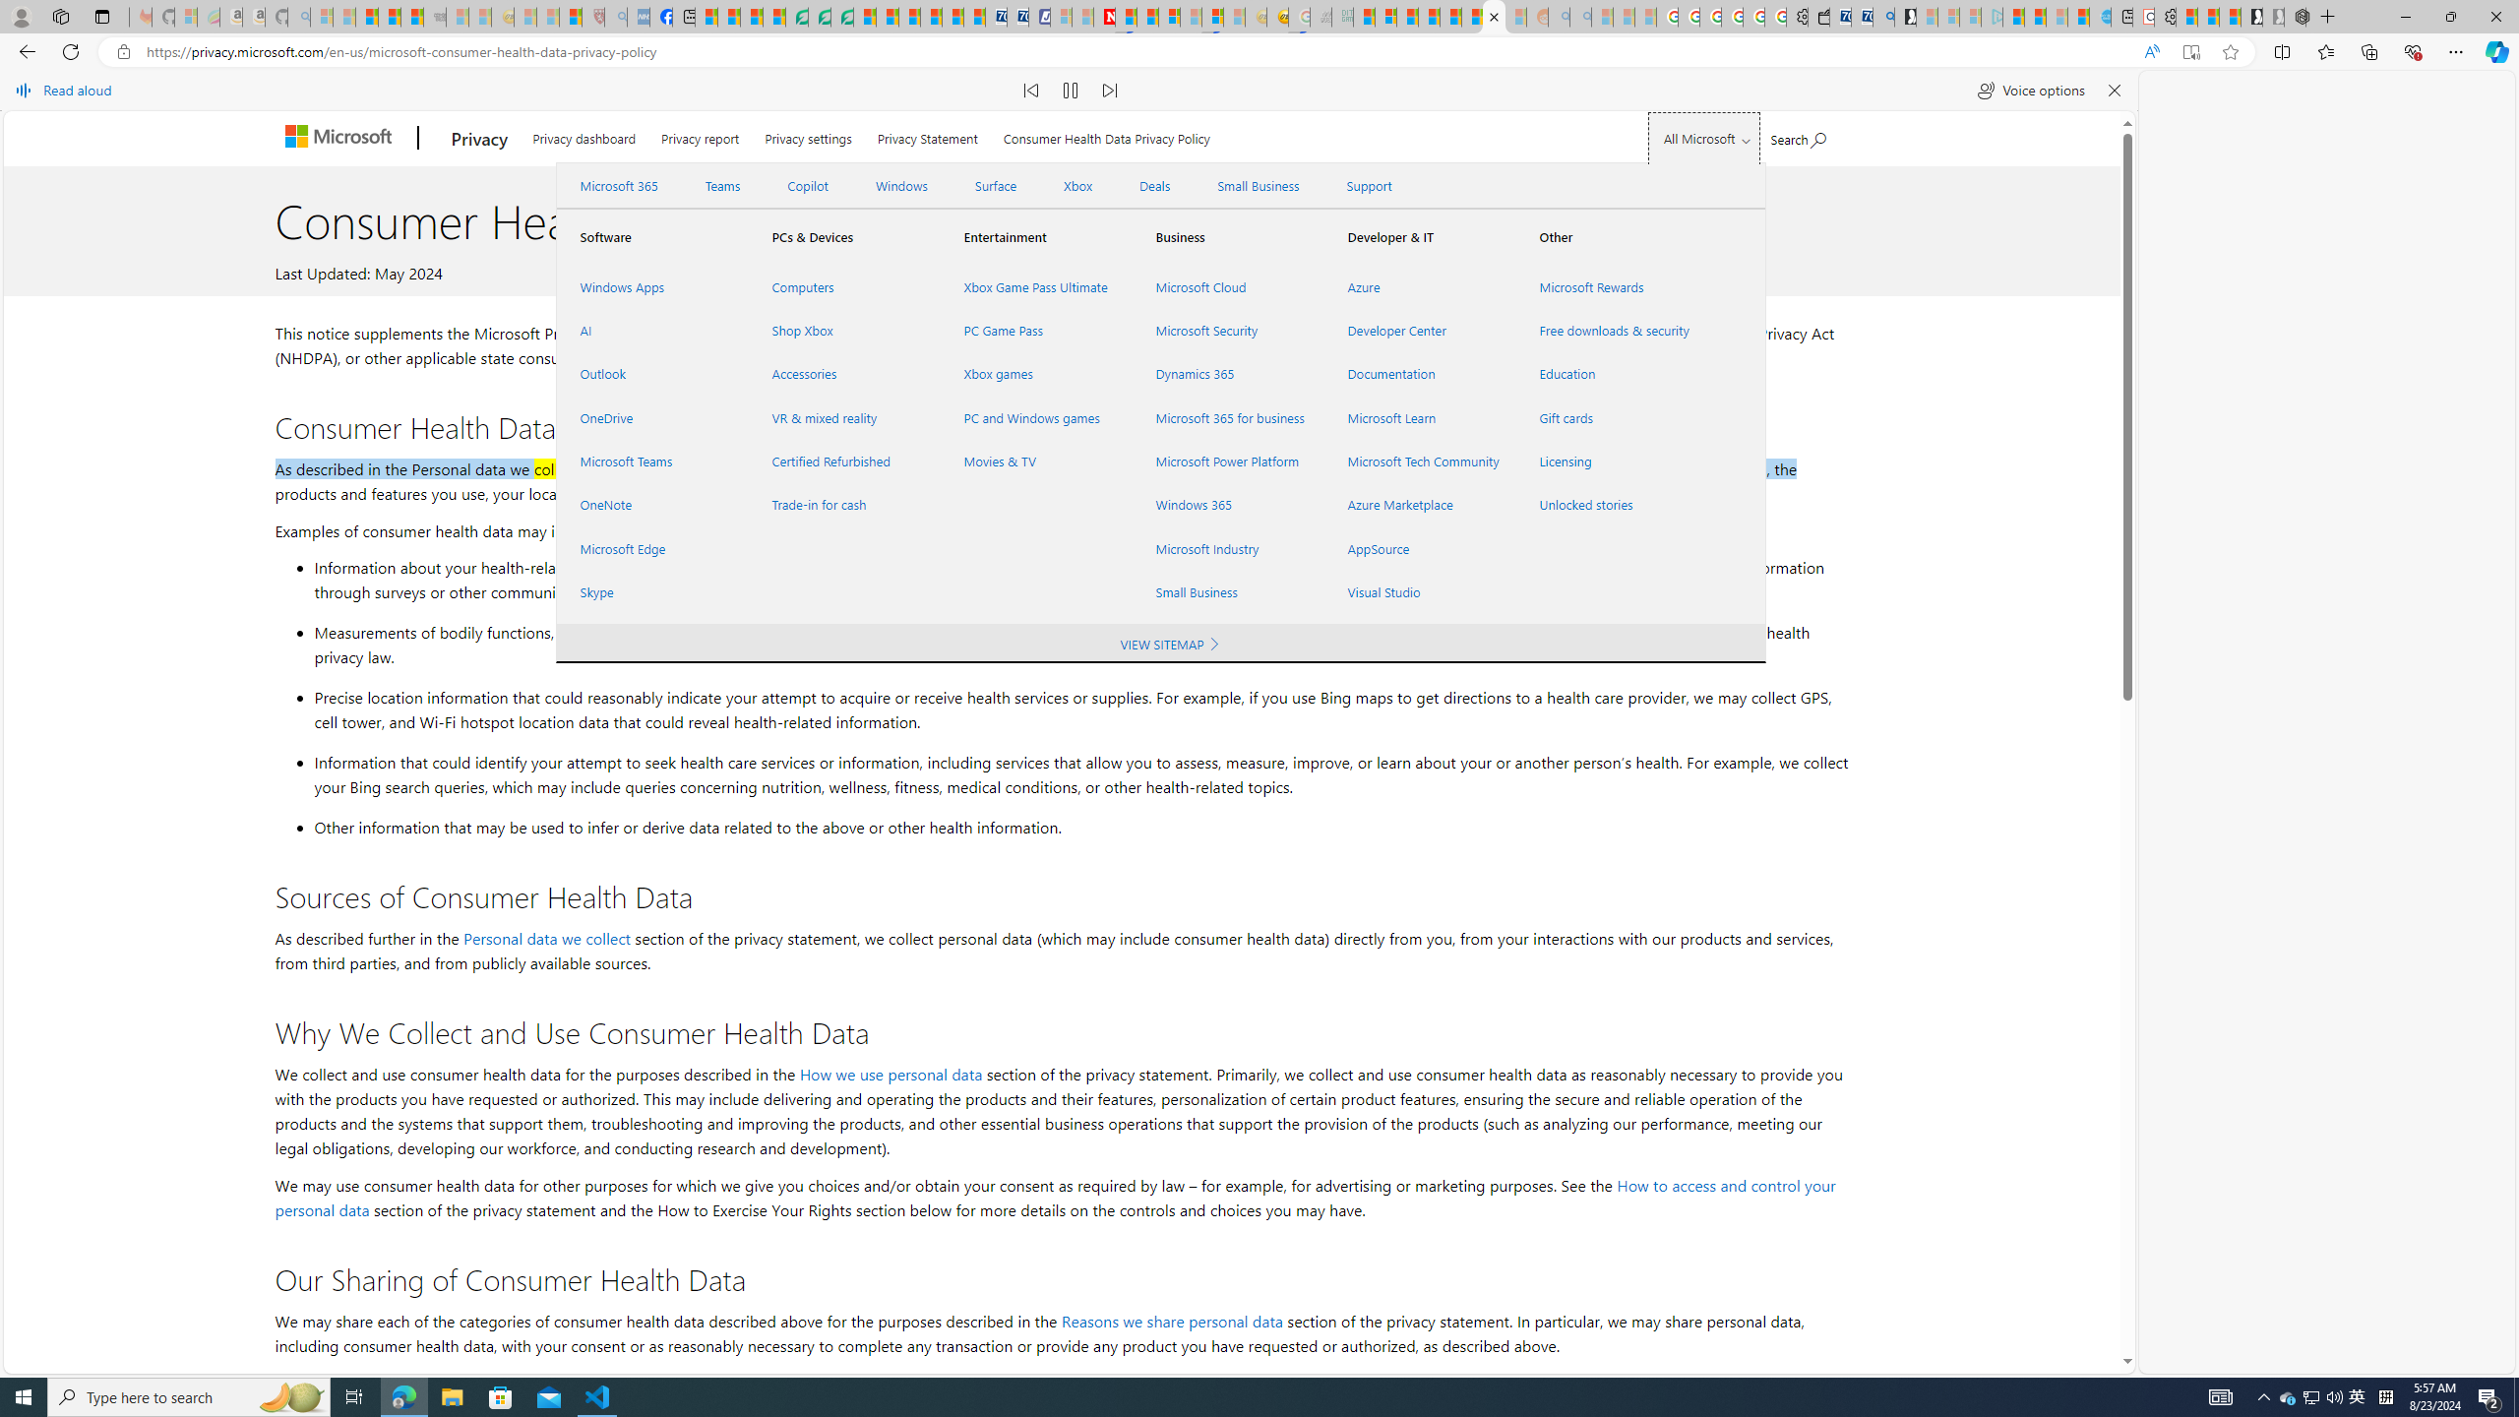  What do you see at coordinates (1228, 417) in the screenshot?
I see `Microsoft 365 for business` at bounding box center [1228, 417].